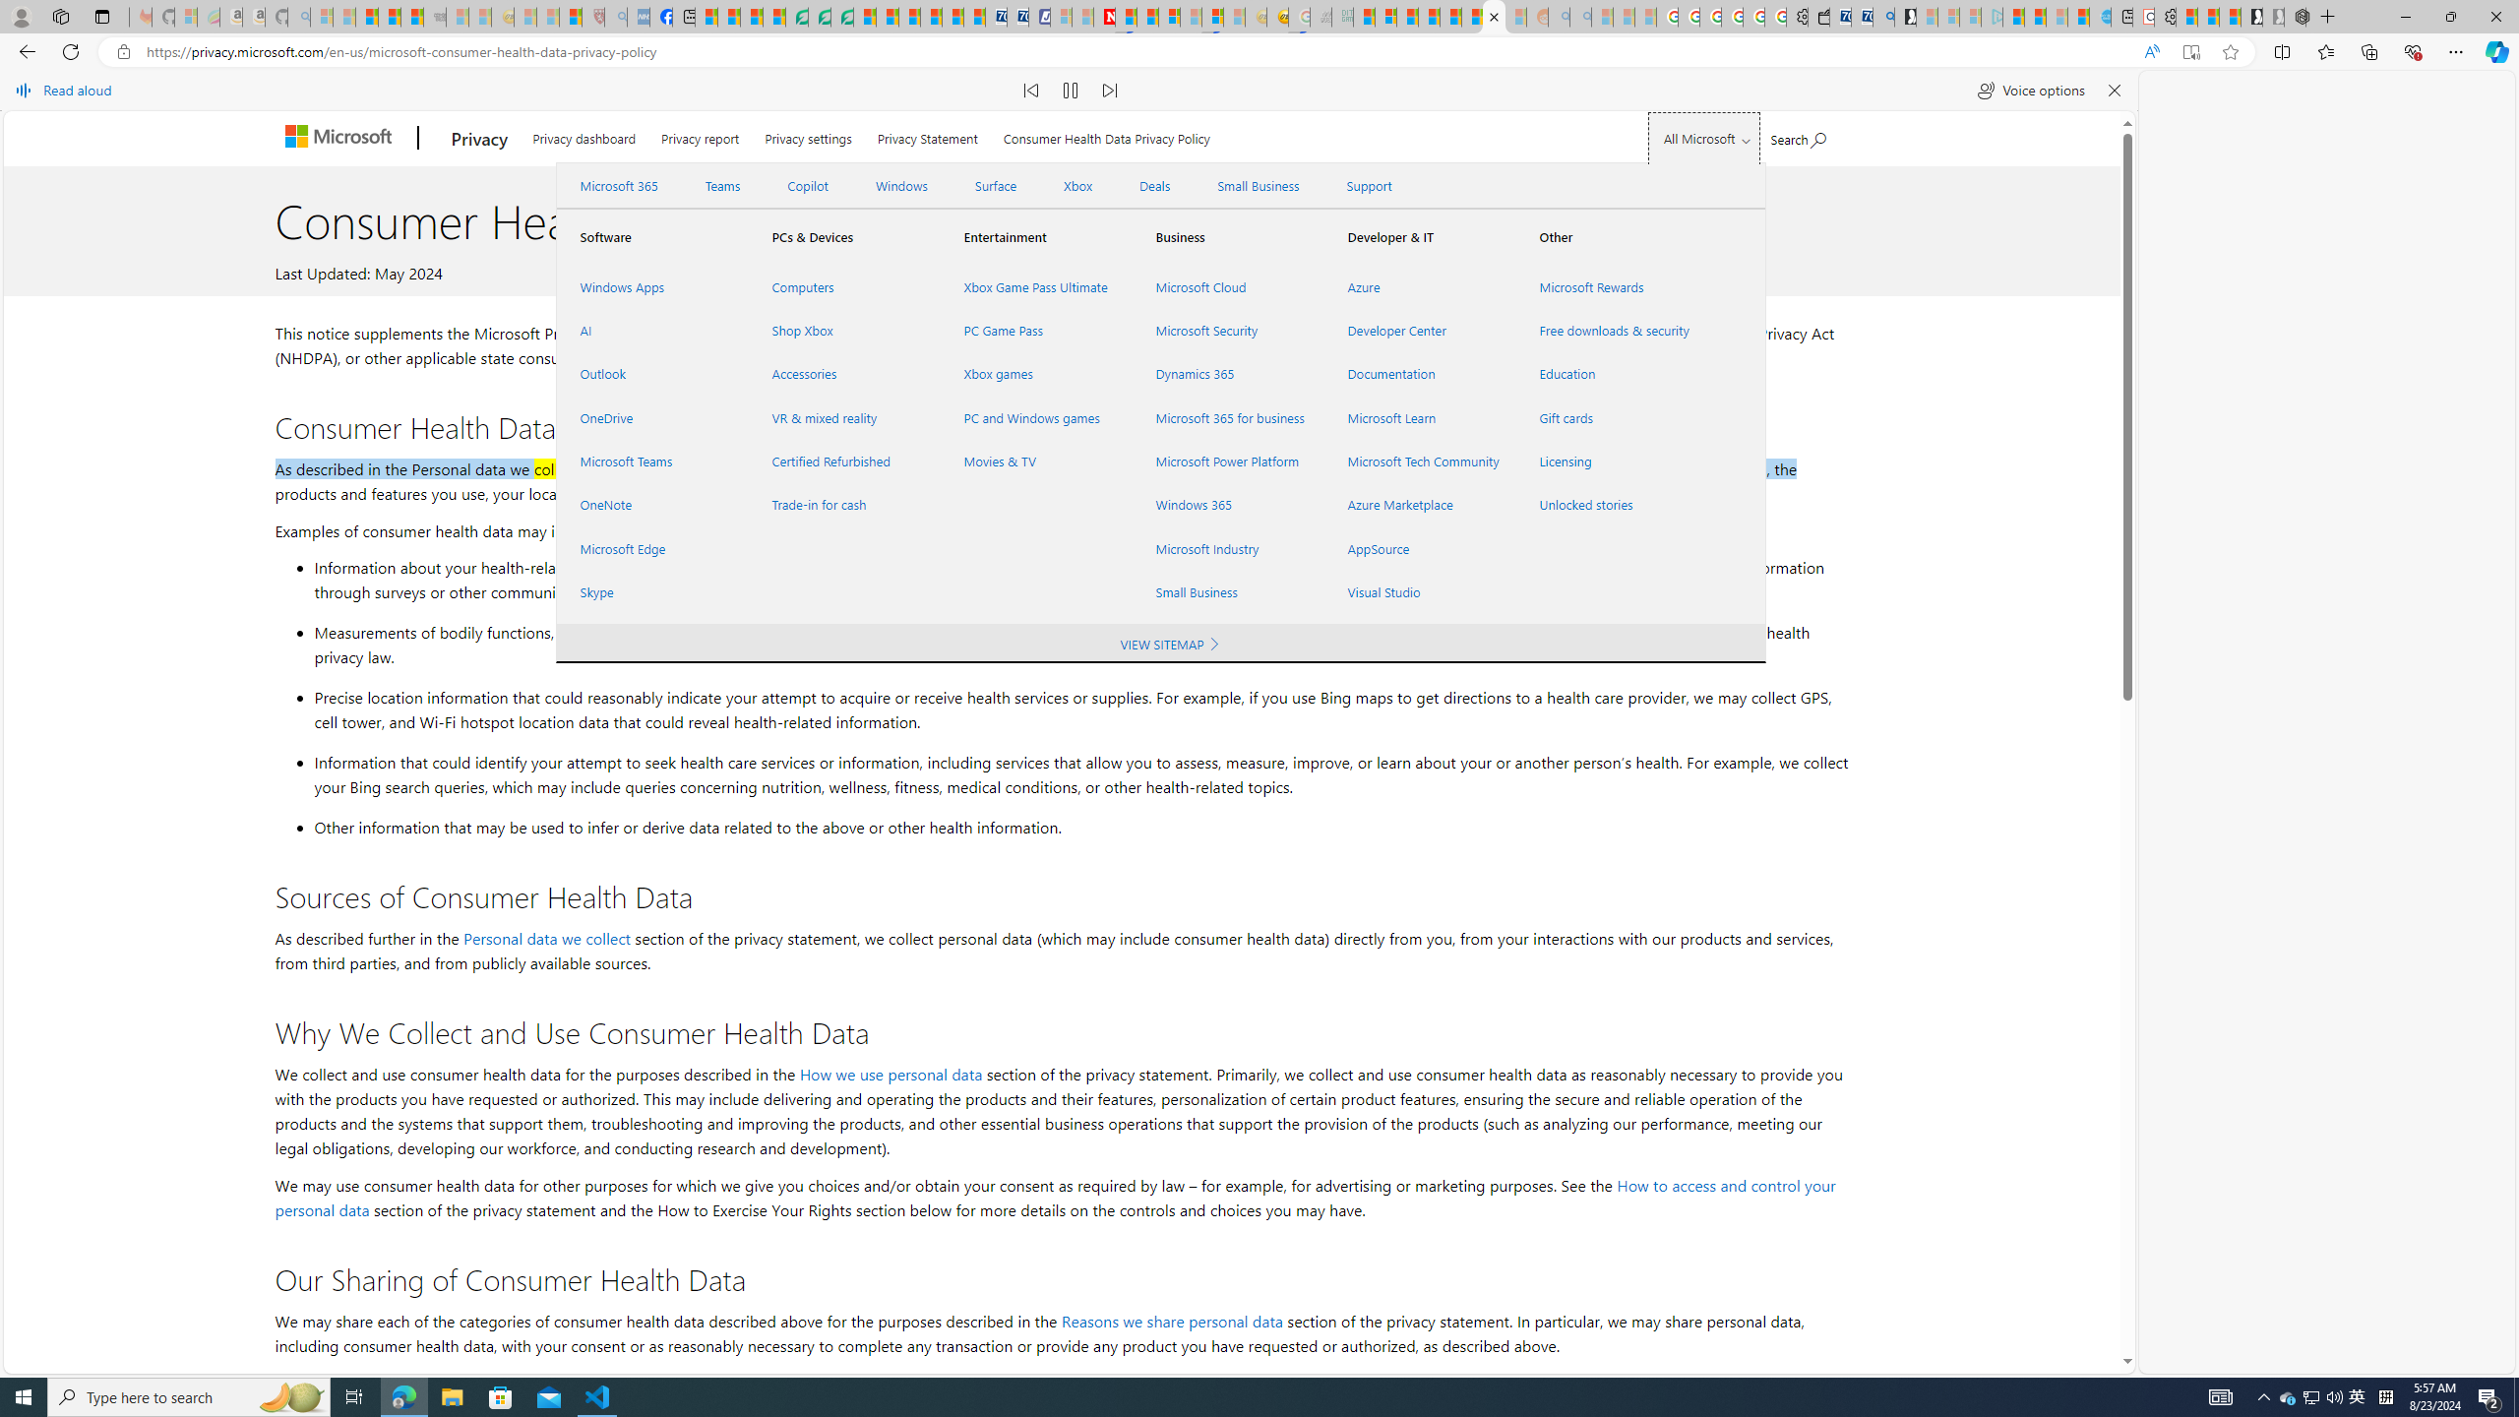  What do you see at coordinates (1228, 417) in the screenshot?
I see `Microsoft 365 for business` at bounding box center [1228, 417].